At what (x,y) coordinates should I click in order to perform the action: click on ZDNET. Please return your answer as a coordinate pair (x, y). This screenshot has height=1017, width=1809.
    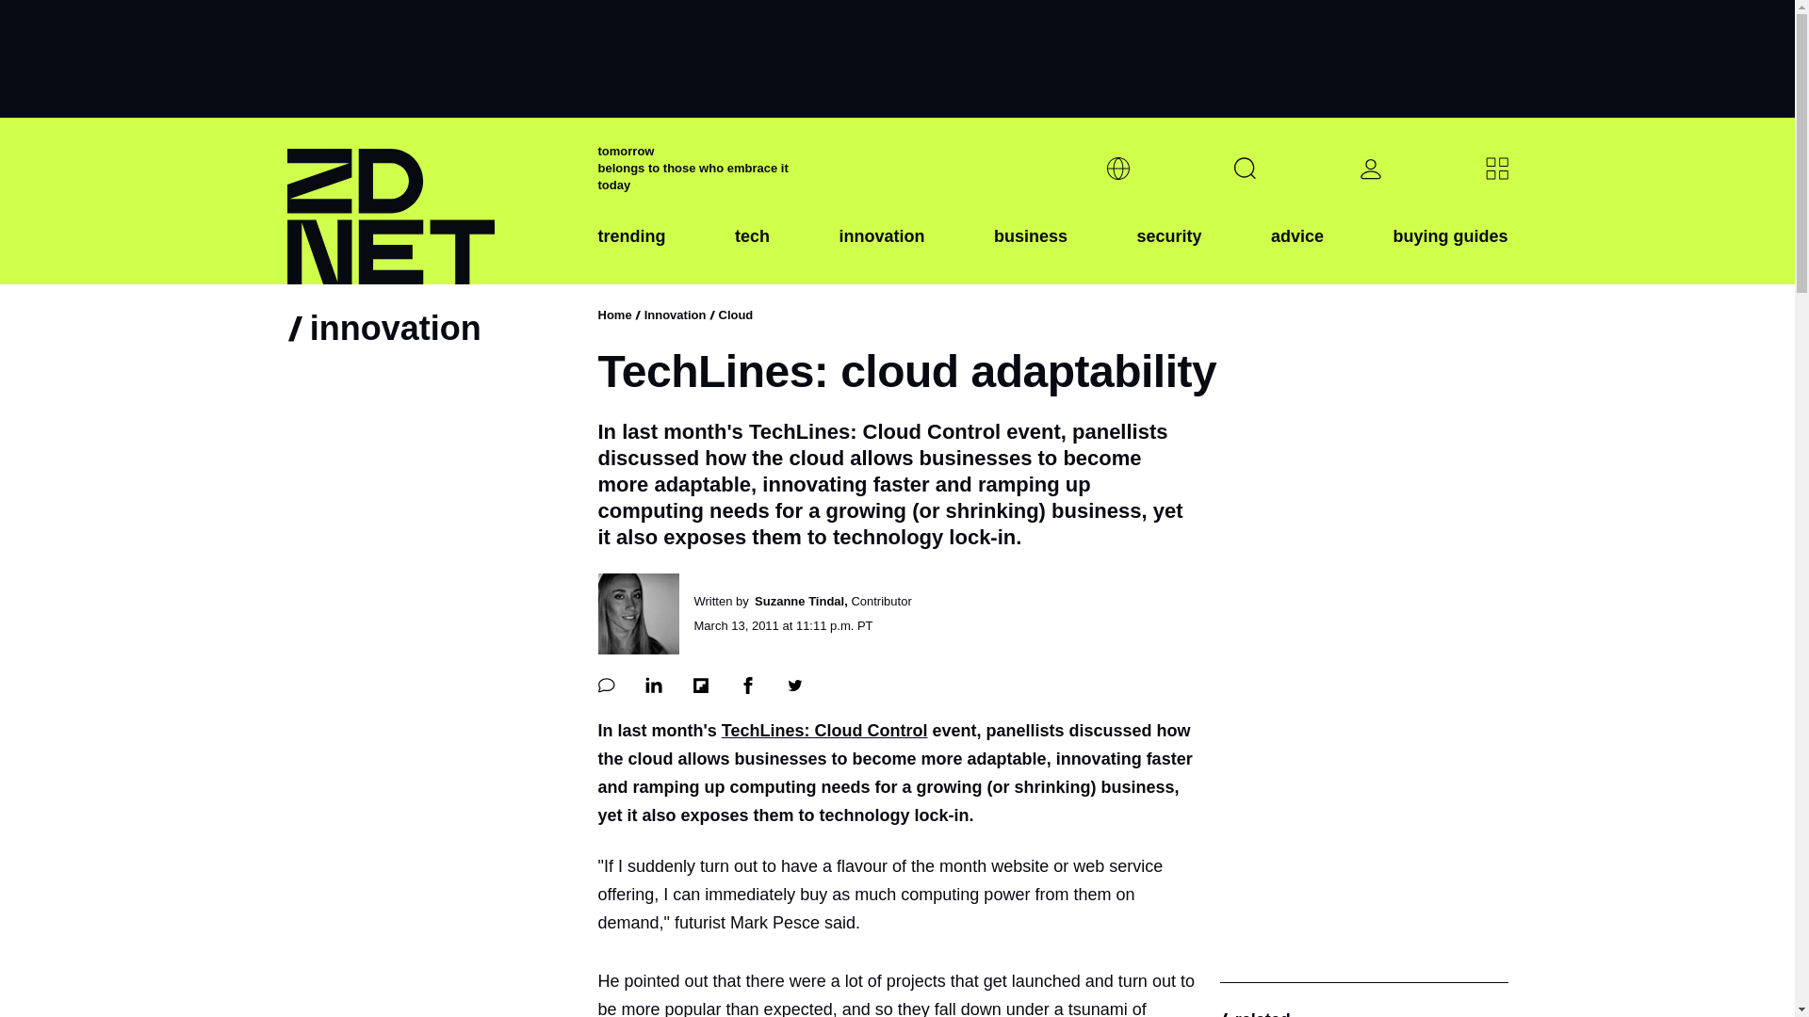
    Looking at the image, I should click on (430, 202).